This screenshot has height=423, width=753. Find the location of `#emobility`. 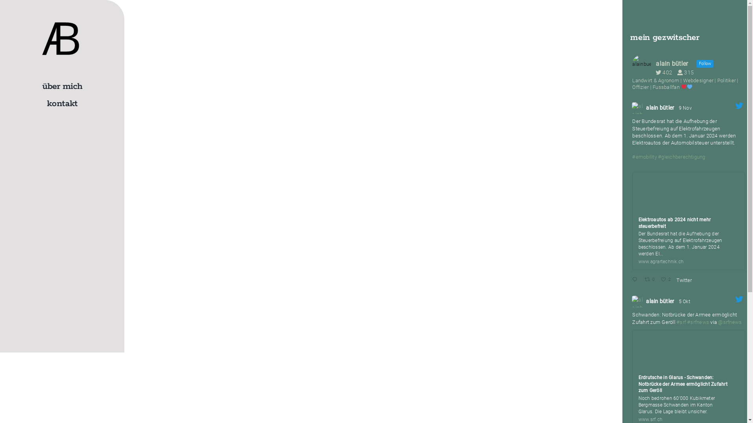

#emobility is located at coordinates (644, 157).